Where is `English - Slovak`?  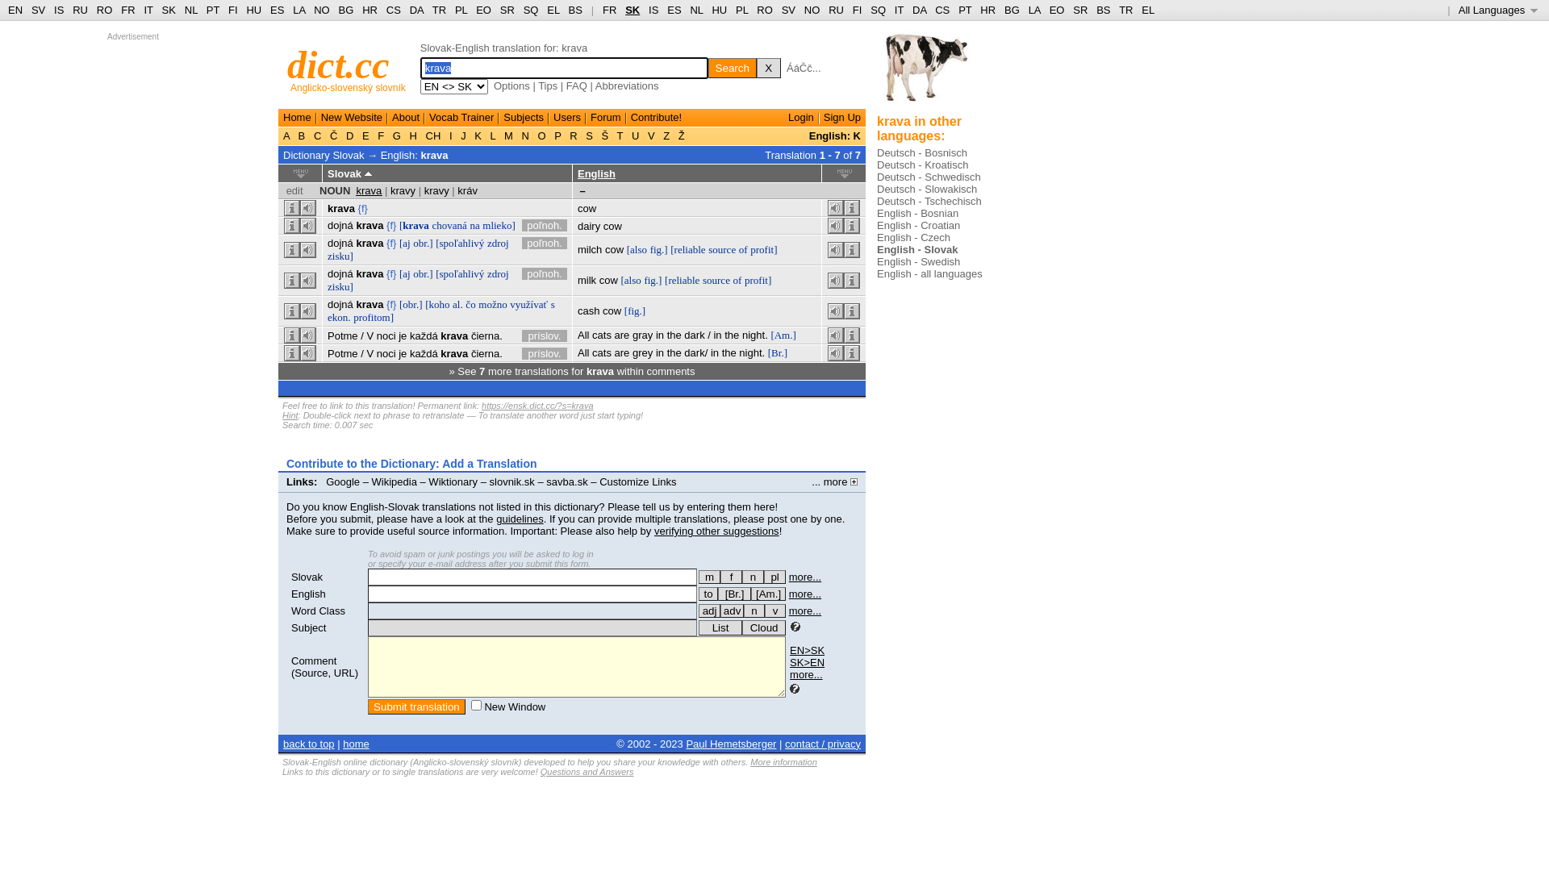 English - Slovak is located at coordinates (917, 250).